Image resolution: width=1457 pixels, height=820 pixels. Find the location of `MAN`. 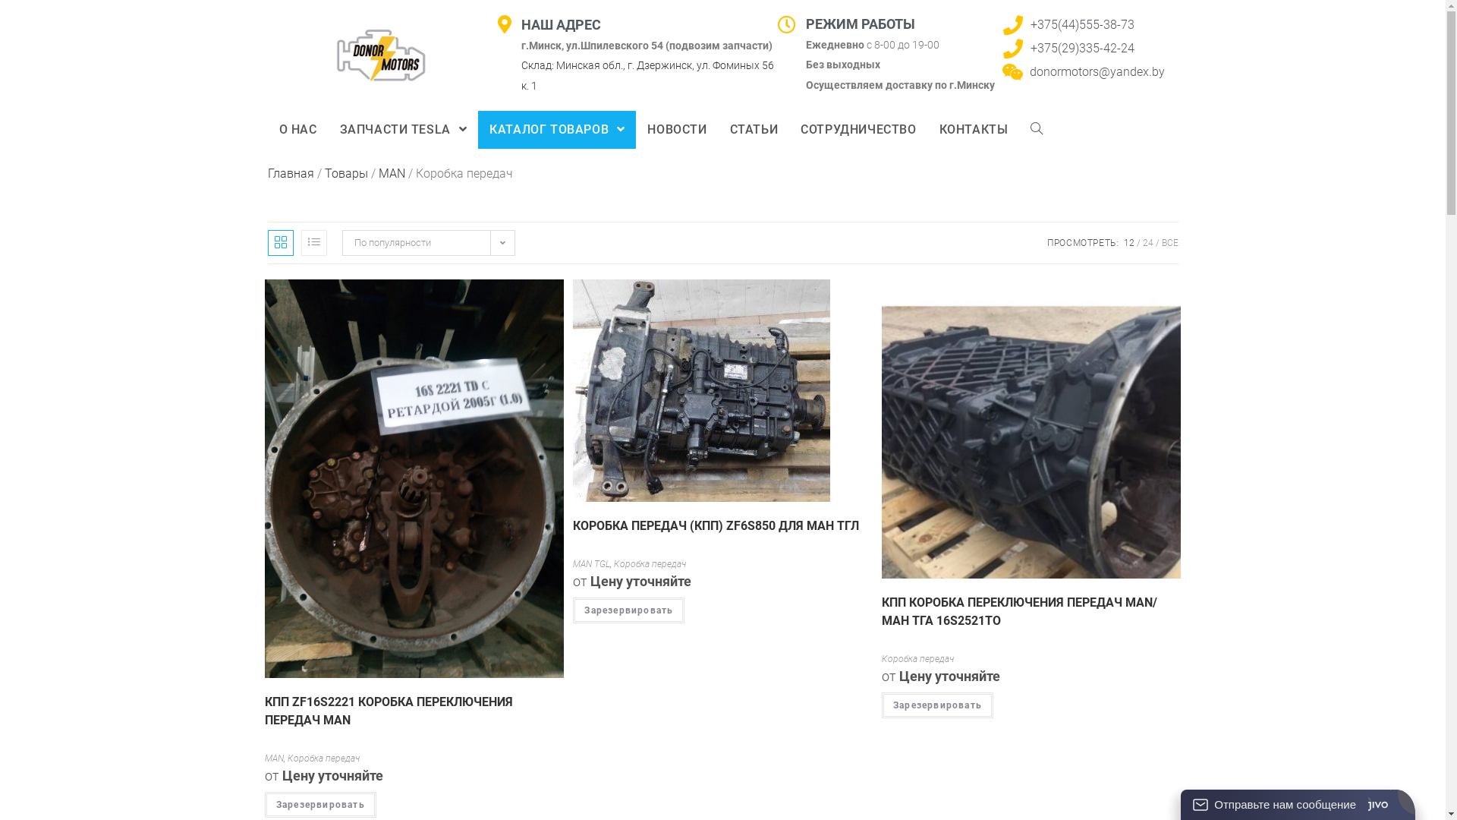

MAN is located at coordinates (275, 758).